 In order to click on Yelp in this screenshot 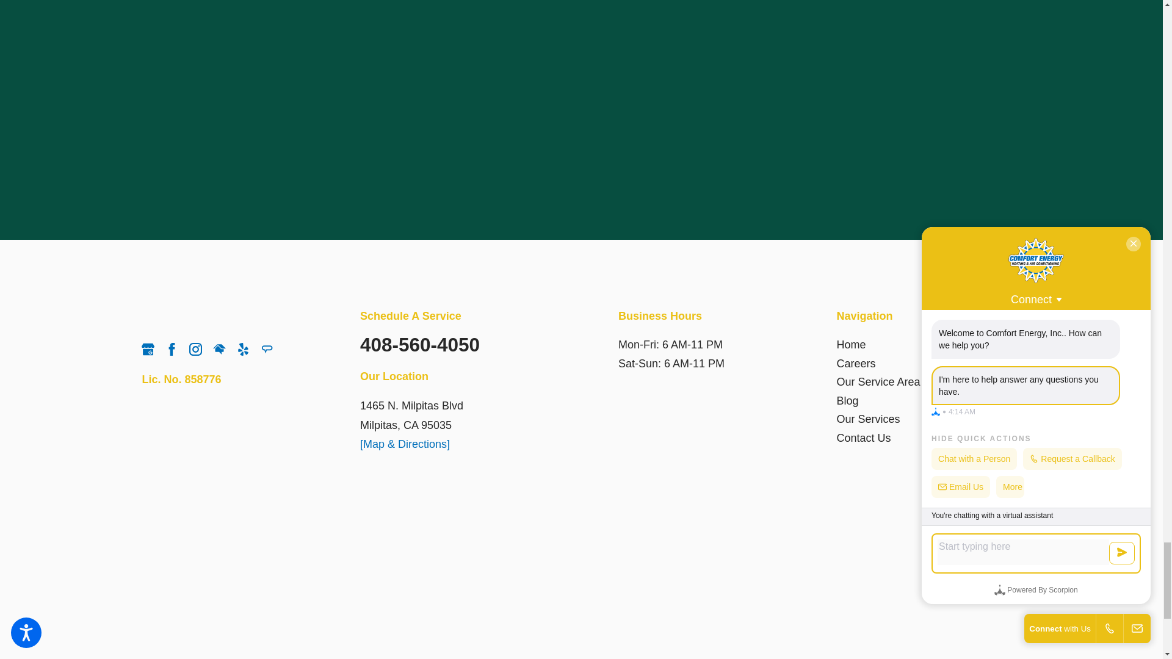, I will do `click(243, 349)`.